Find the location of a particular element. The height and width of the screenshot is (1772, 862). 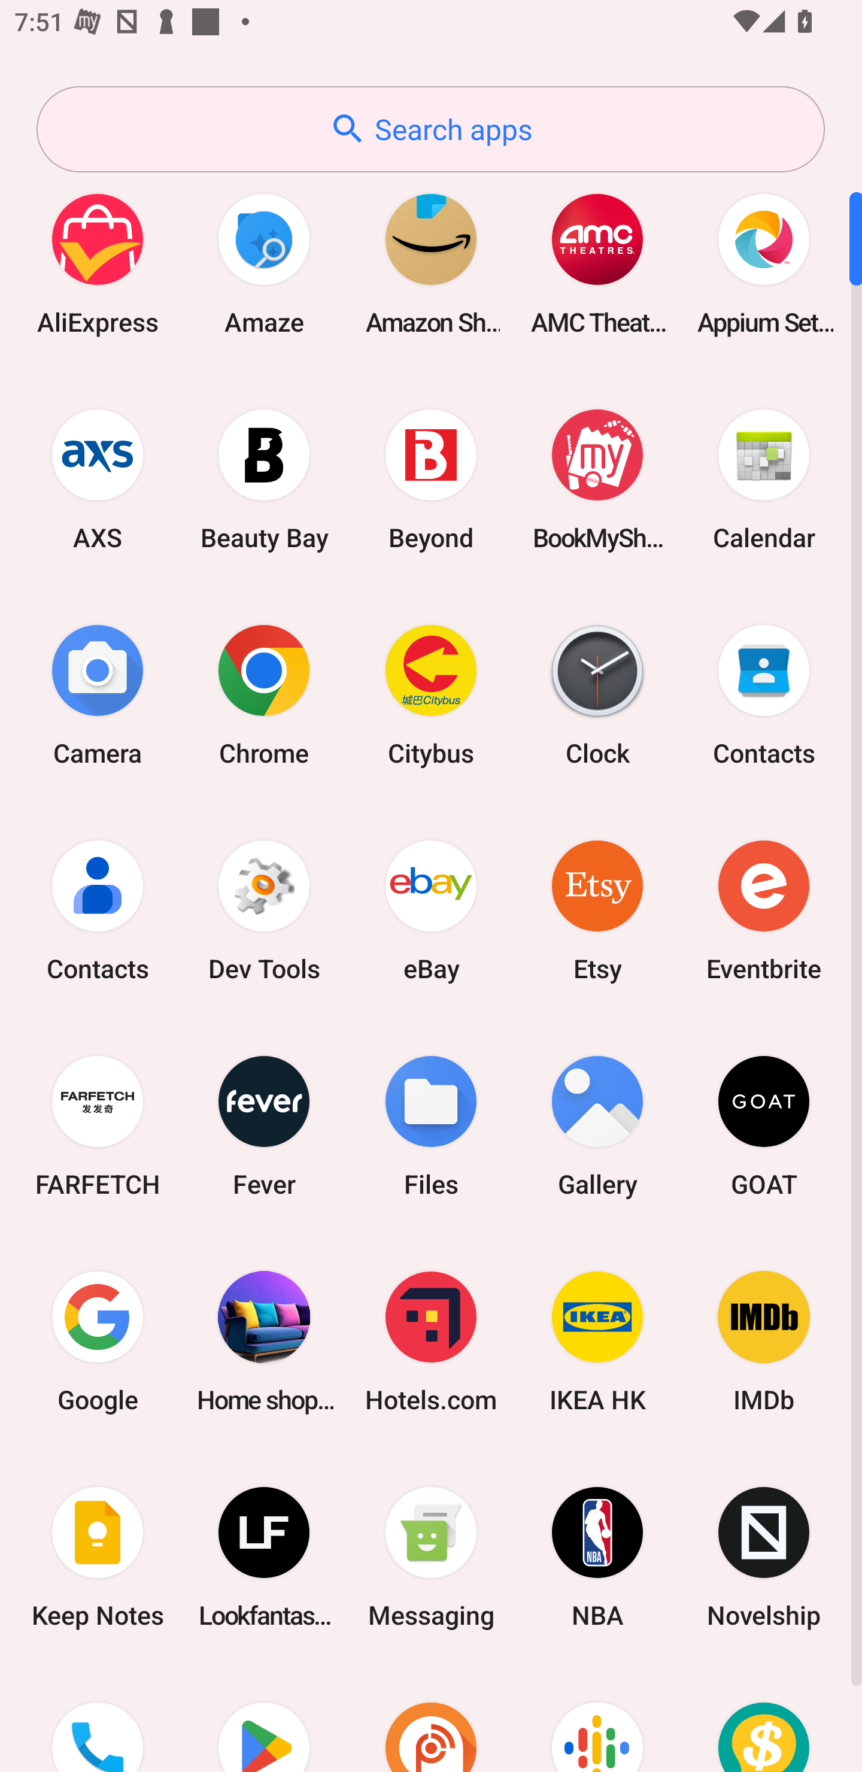

Citybus is located at coordinates (431, 694).